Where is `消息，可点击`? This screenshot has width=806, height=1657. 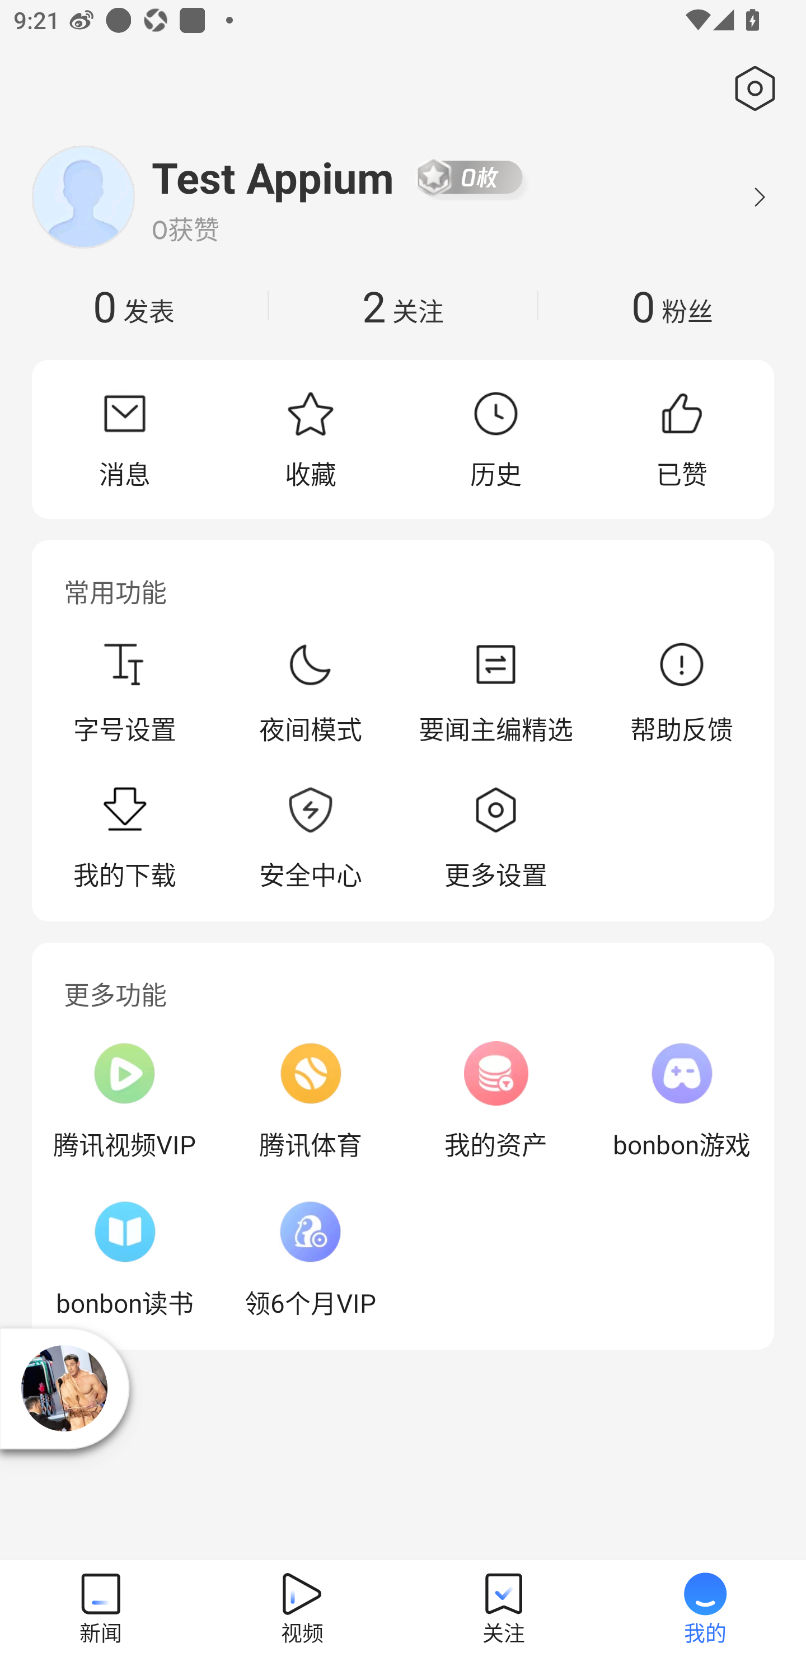
消息，可点击 is located at coordinates (124, 439).